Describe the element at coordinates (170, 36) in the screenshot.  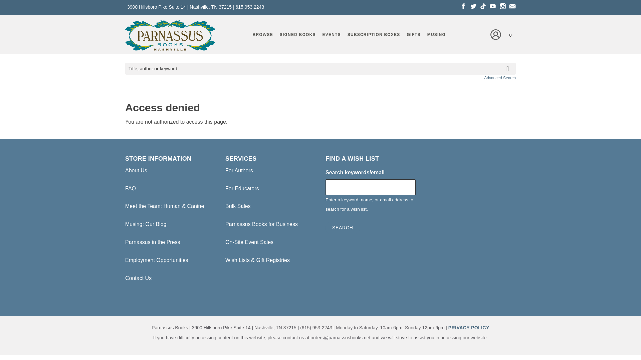
I see `Home` at that location.